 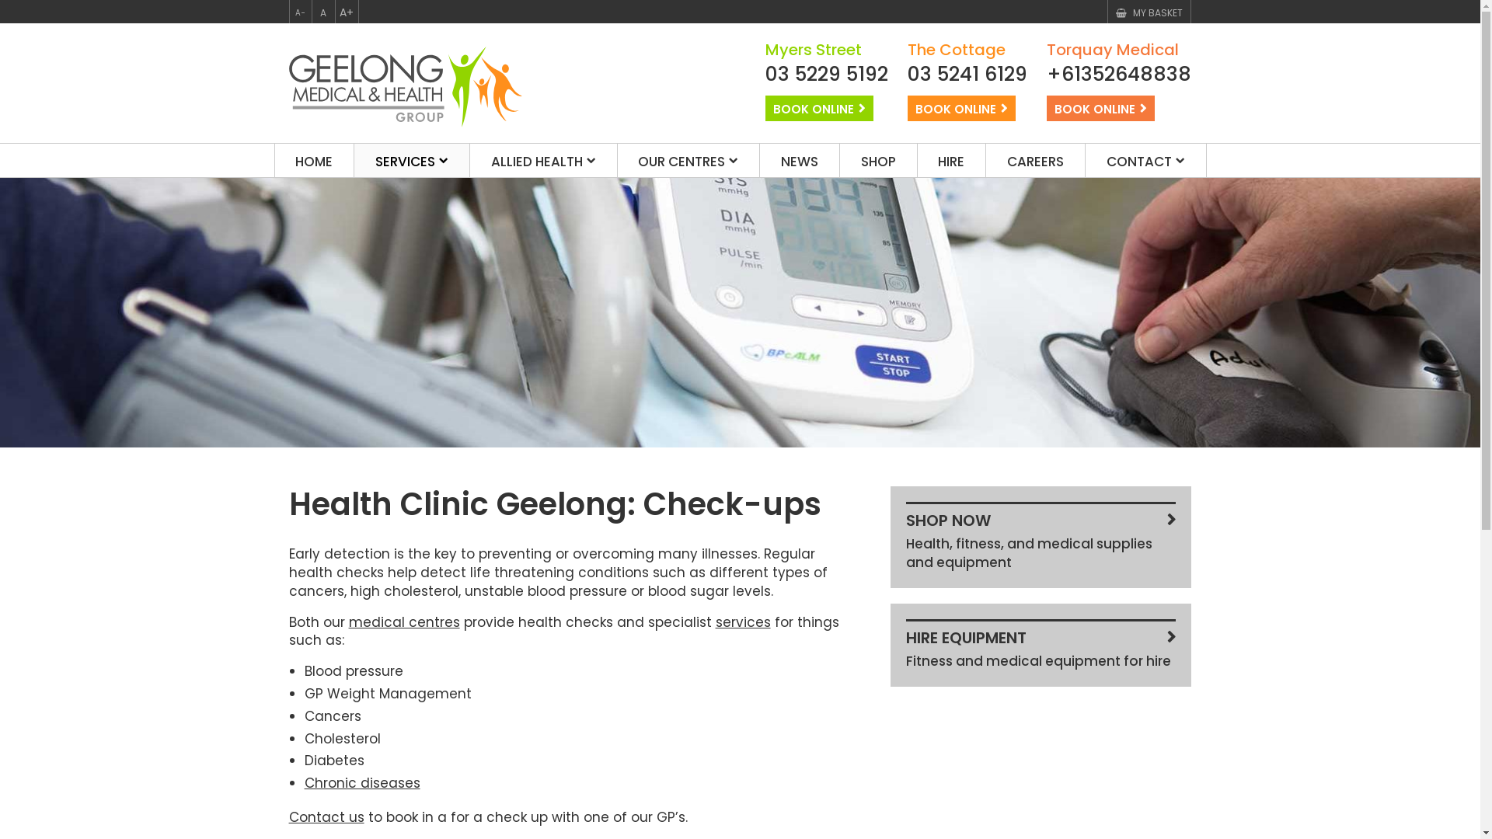 What do you see at coordinates (962, 108) in the screenshot?
I see `BOOK ONLINE` at bounding box center [962, 108].